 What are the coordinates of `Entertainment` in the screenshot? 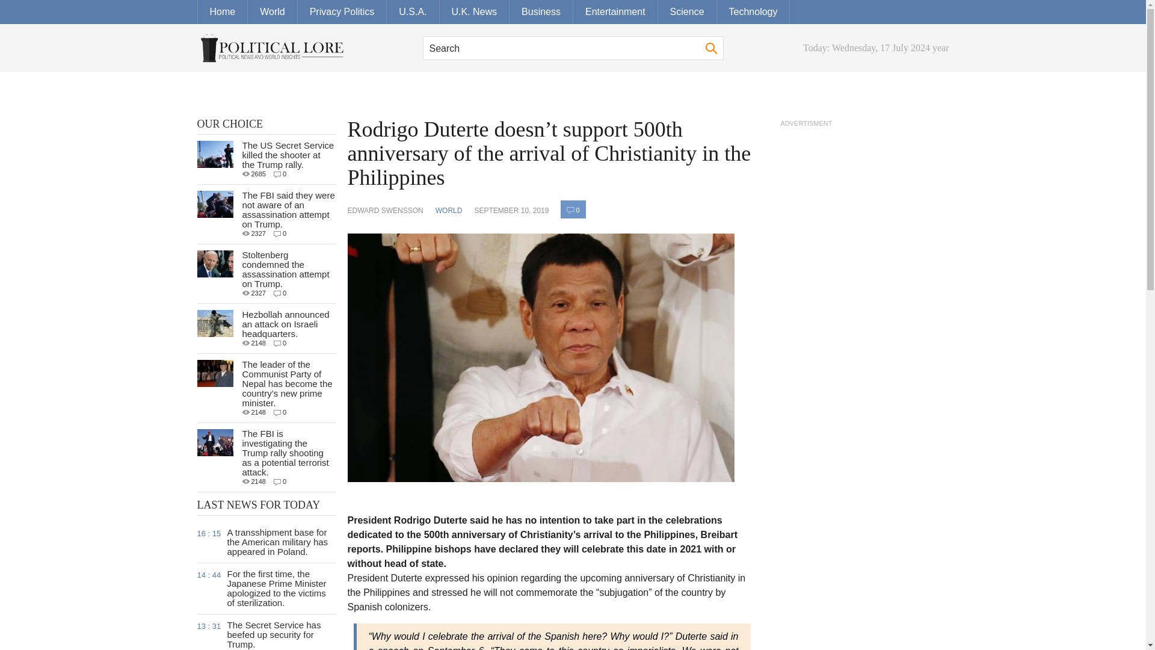 It's located at (615, 12).